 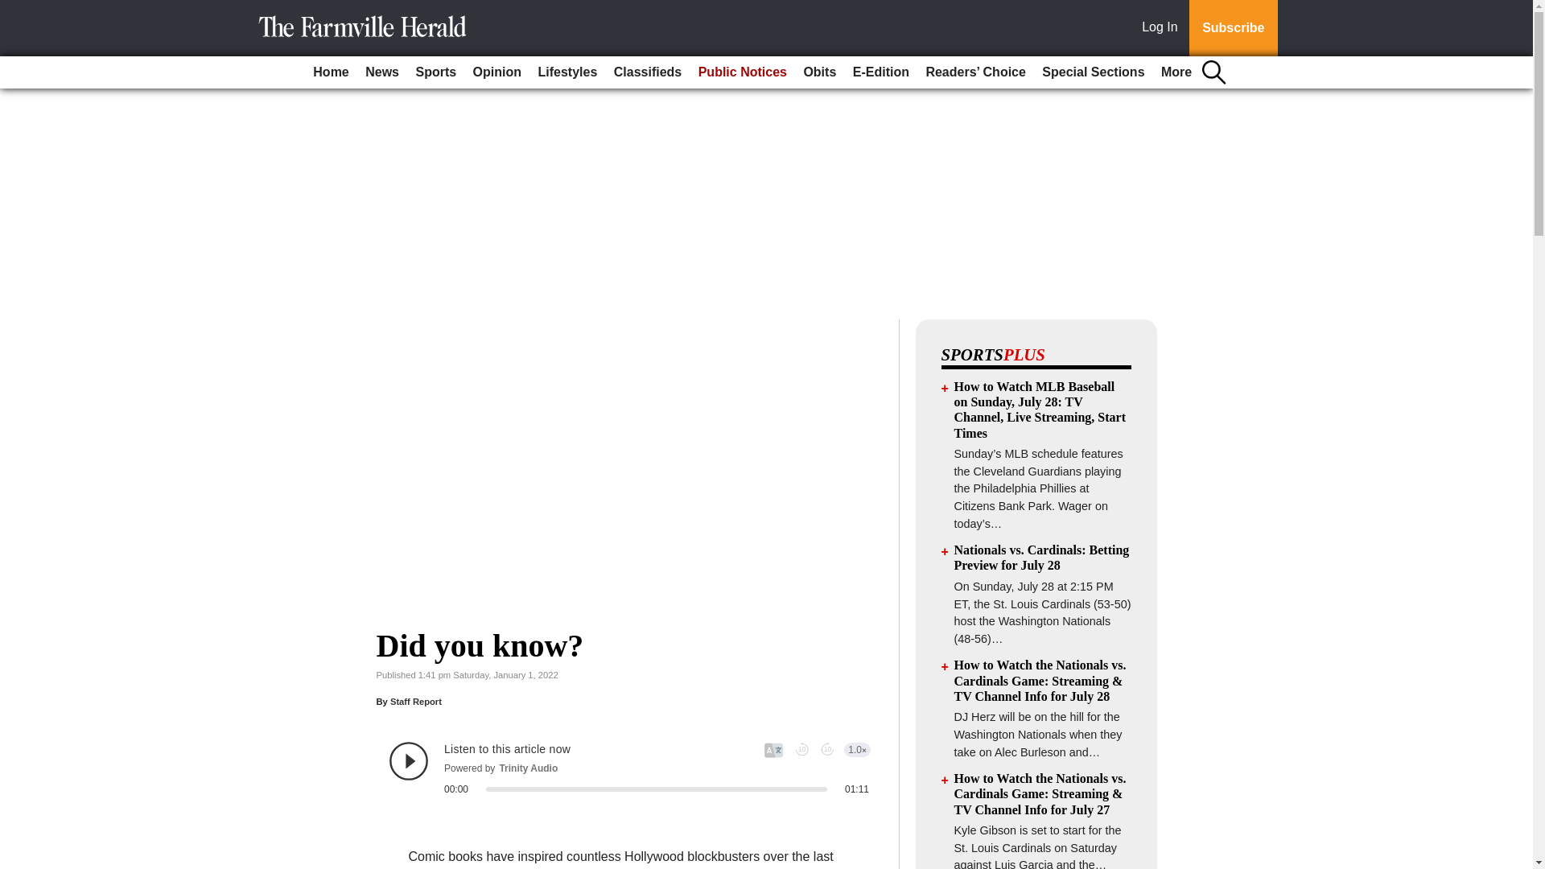 What do you see at coordinates (629, 768) in the screenshot?
I see `Trinity Audio Player` at bounding box center [629, 768].